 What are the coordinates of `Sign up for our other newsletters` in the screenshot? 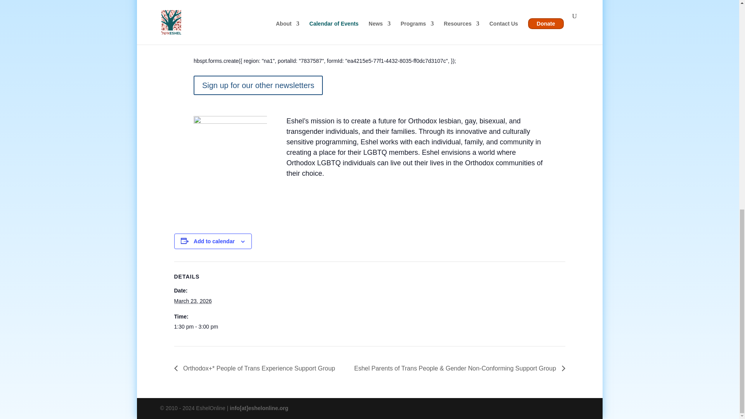 It's located at (258, 85).